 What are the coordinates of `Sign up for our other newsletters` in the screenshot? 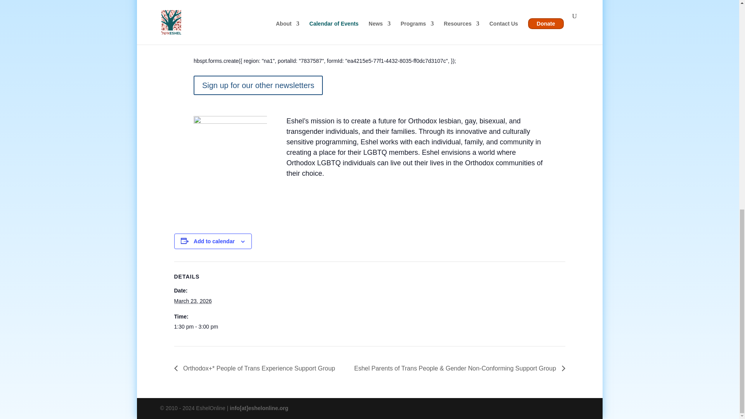 It's located at (258, 85).